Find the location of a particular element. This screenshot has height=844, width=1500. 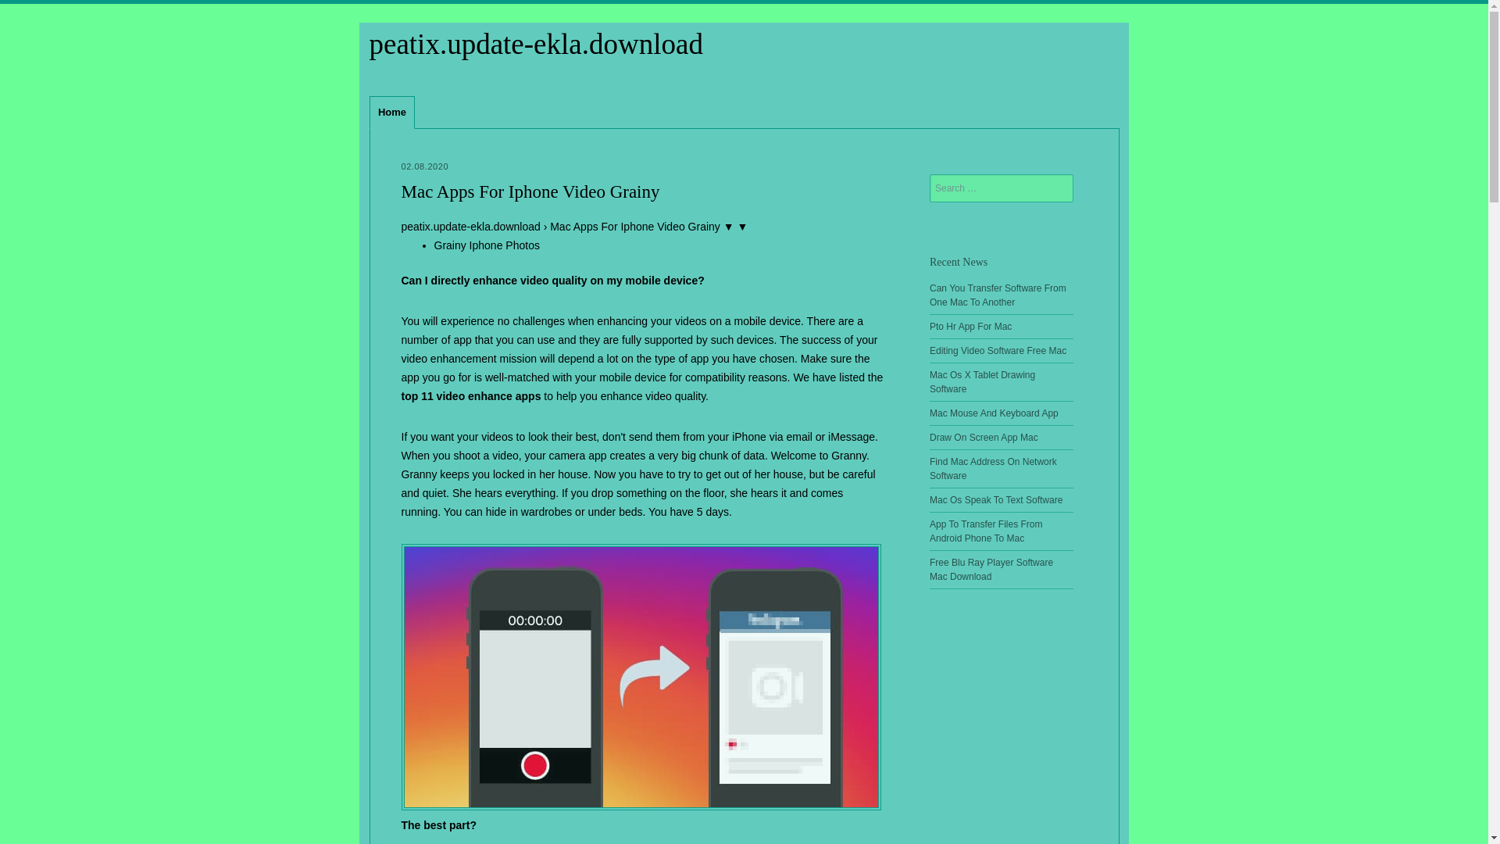

02.08.2020 is located at coordinates (425, 166).